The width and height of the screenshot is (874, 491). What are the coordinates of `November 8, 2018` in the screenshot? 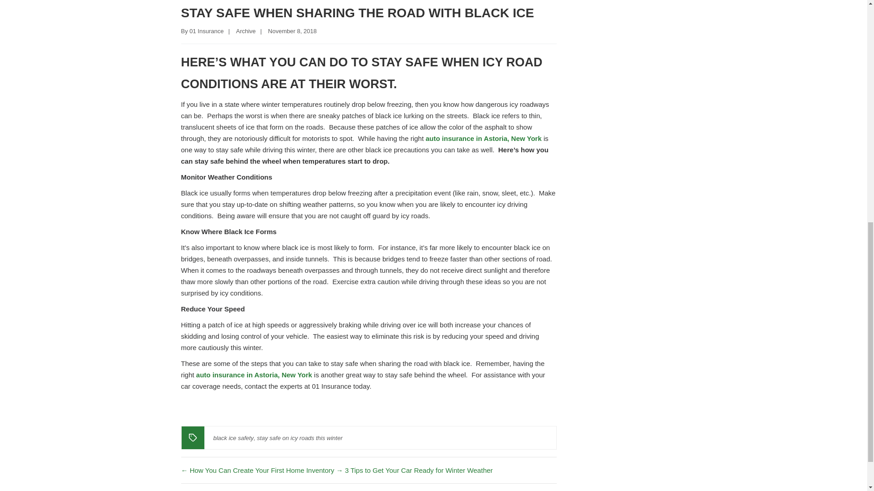 It's located at (292, 31).